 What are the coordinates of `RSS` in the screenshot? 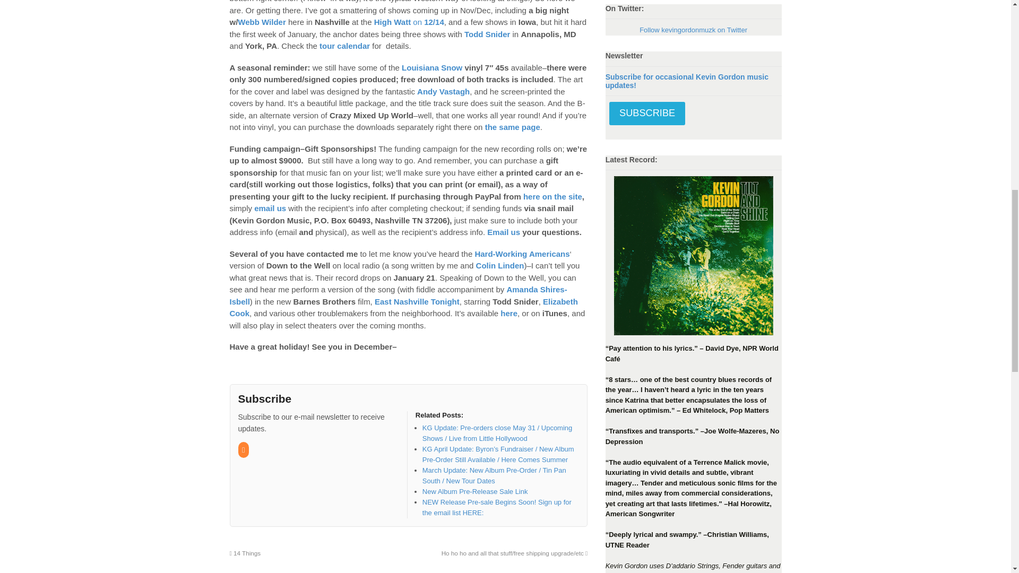 It's located at (243, 450).